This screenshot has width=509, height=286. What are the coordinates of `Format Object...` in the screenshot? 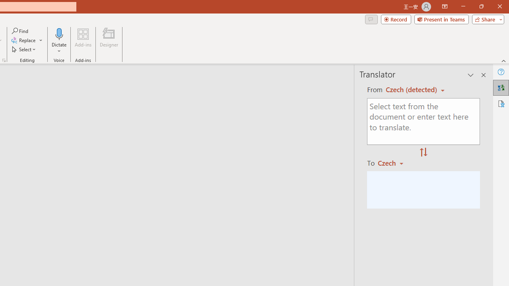 It's located at (4, 60).